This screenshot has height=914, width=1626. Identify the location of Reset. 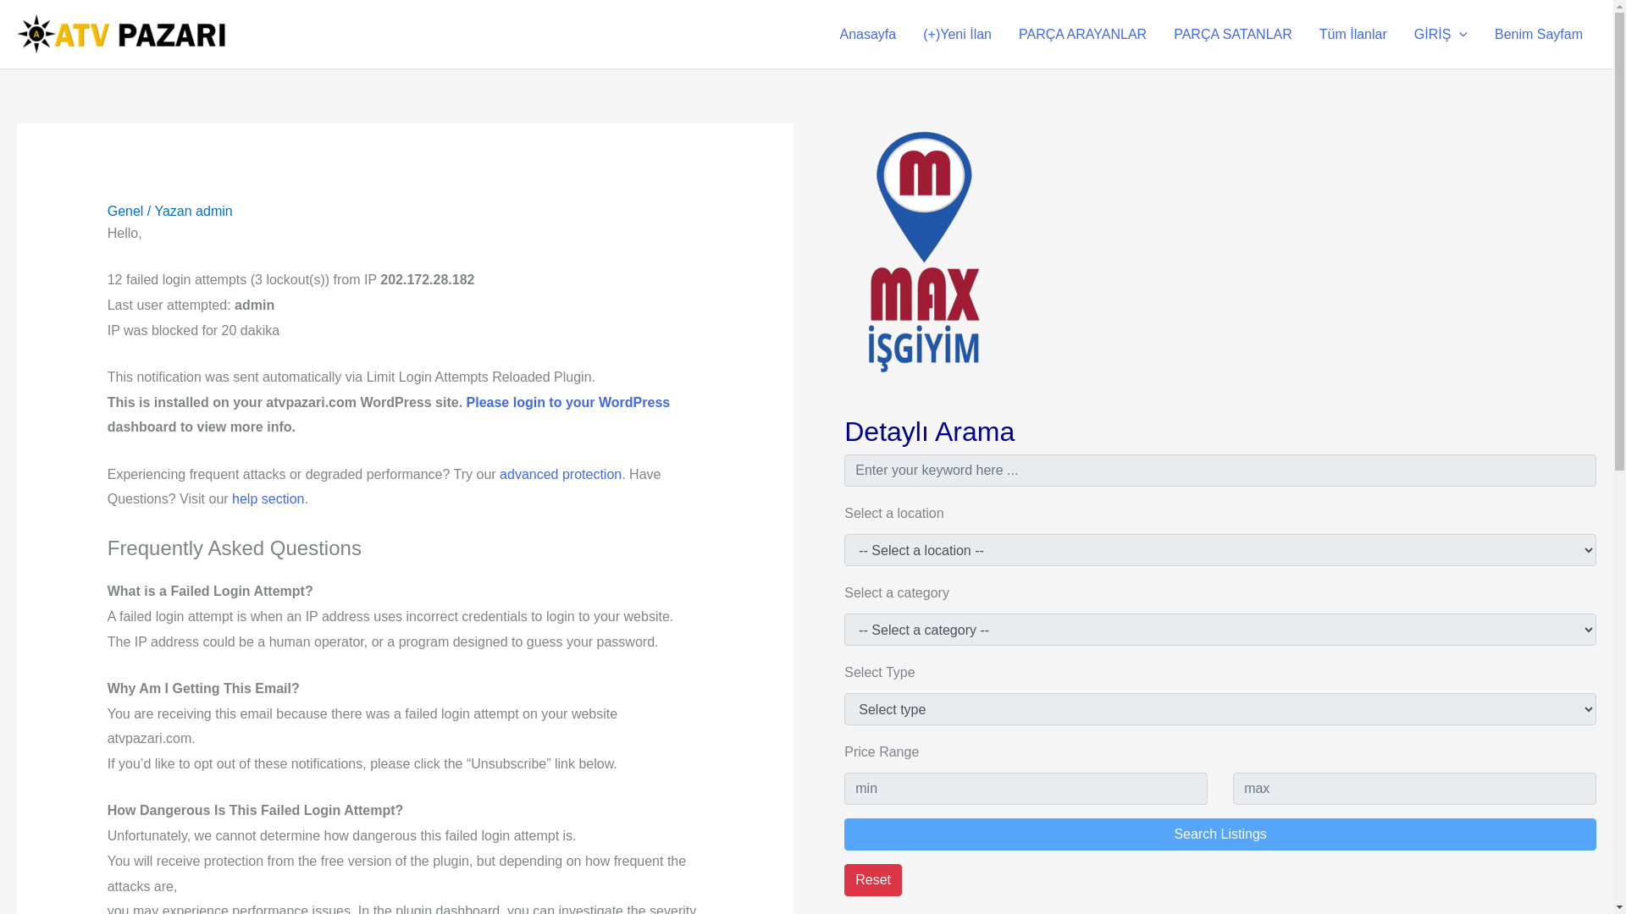
(872, 880).